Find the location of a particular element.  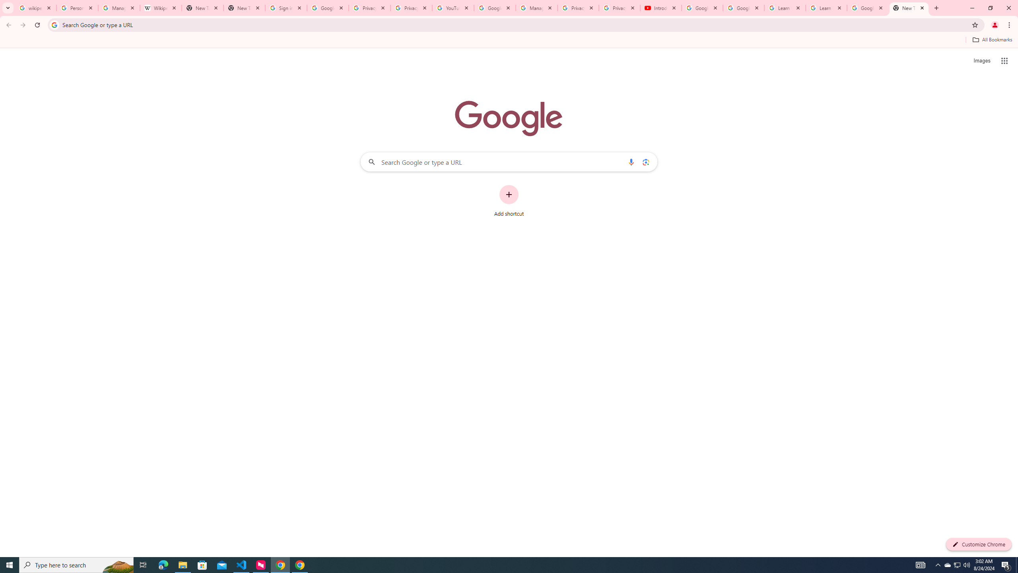

New Tab is located at coordinates (909, 8).